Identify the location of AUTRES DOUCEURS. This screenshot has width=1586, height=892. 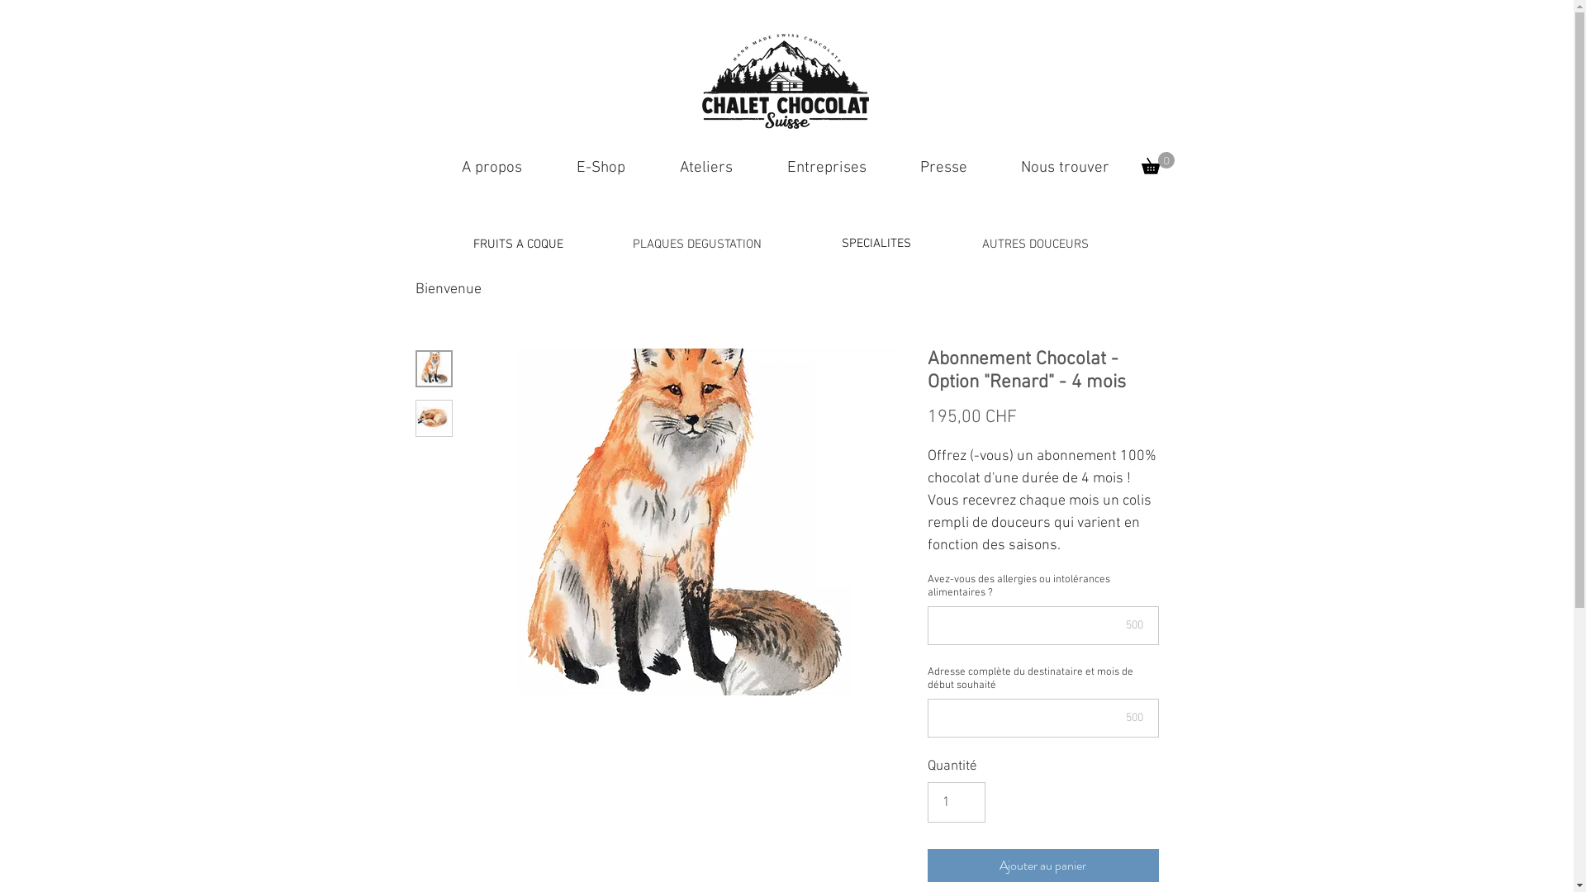
(1034, 244).